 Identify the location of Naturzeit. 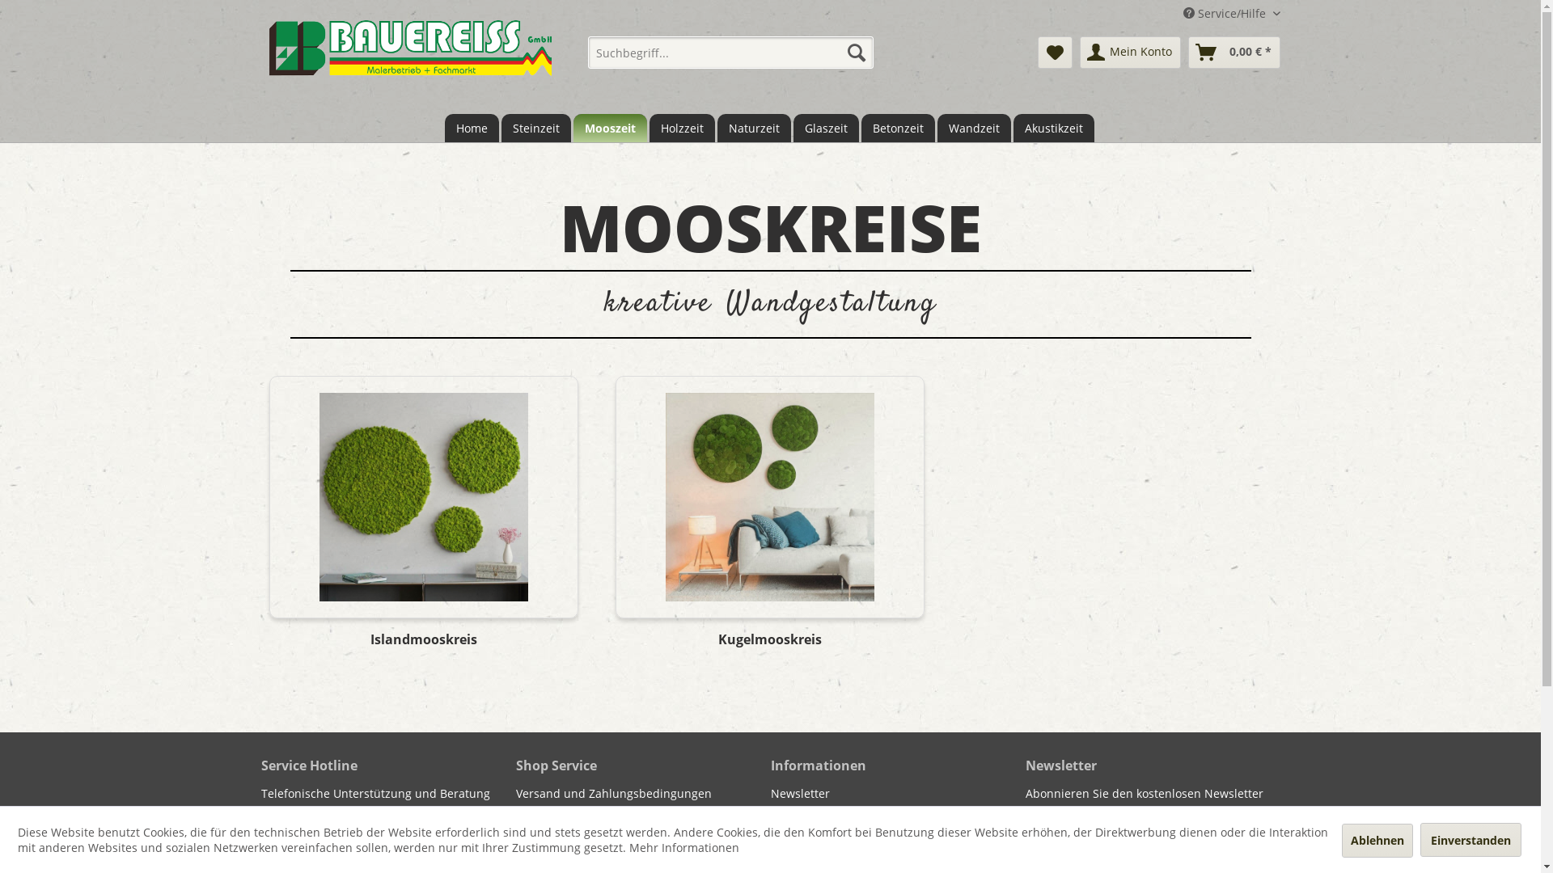
(754, 128).